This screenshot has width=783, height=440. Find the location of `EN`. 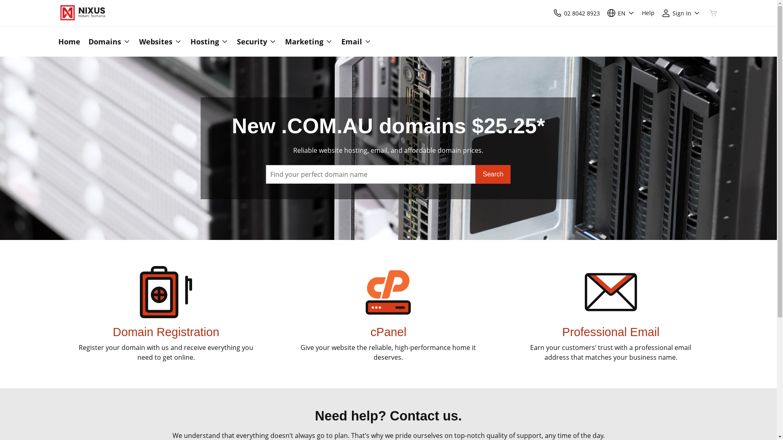

EN is located at coordinates (621, 13).